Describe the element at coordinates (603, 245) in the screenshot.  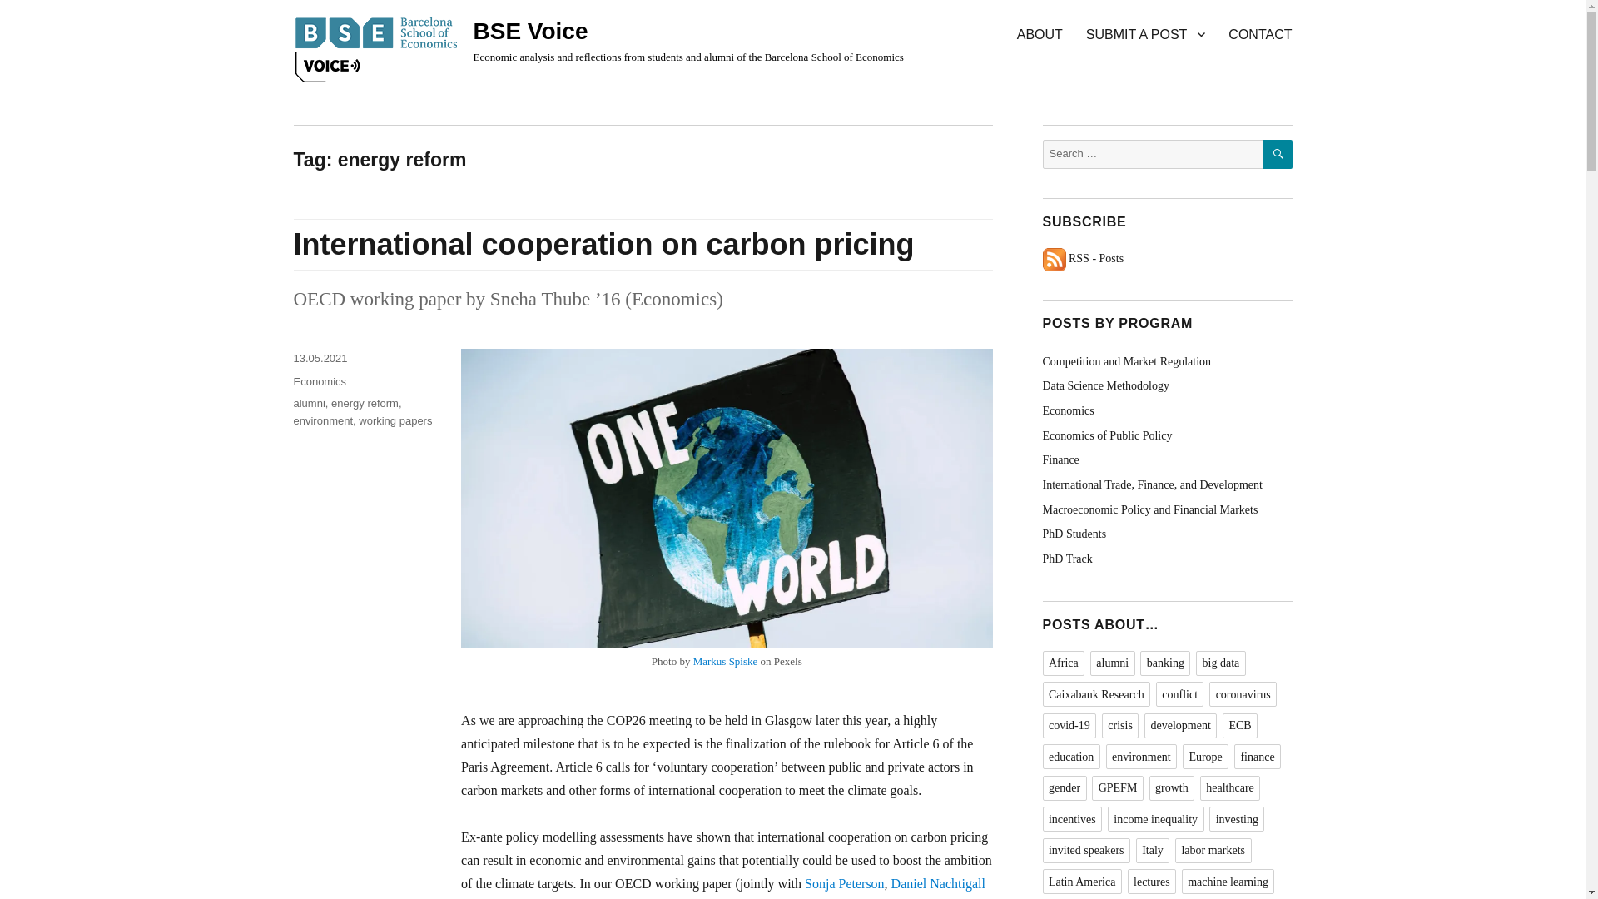
I see `International cooperation on carbon pricing` at that location.